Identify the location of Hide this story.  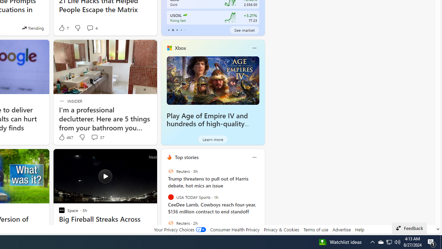
(136, 157).